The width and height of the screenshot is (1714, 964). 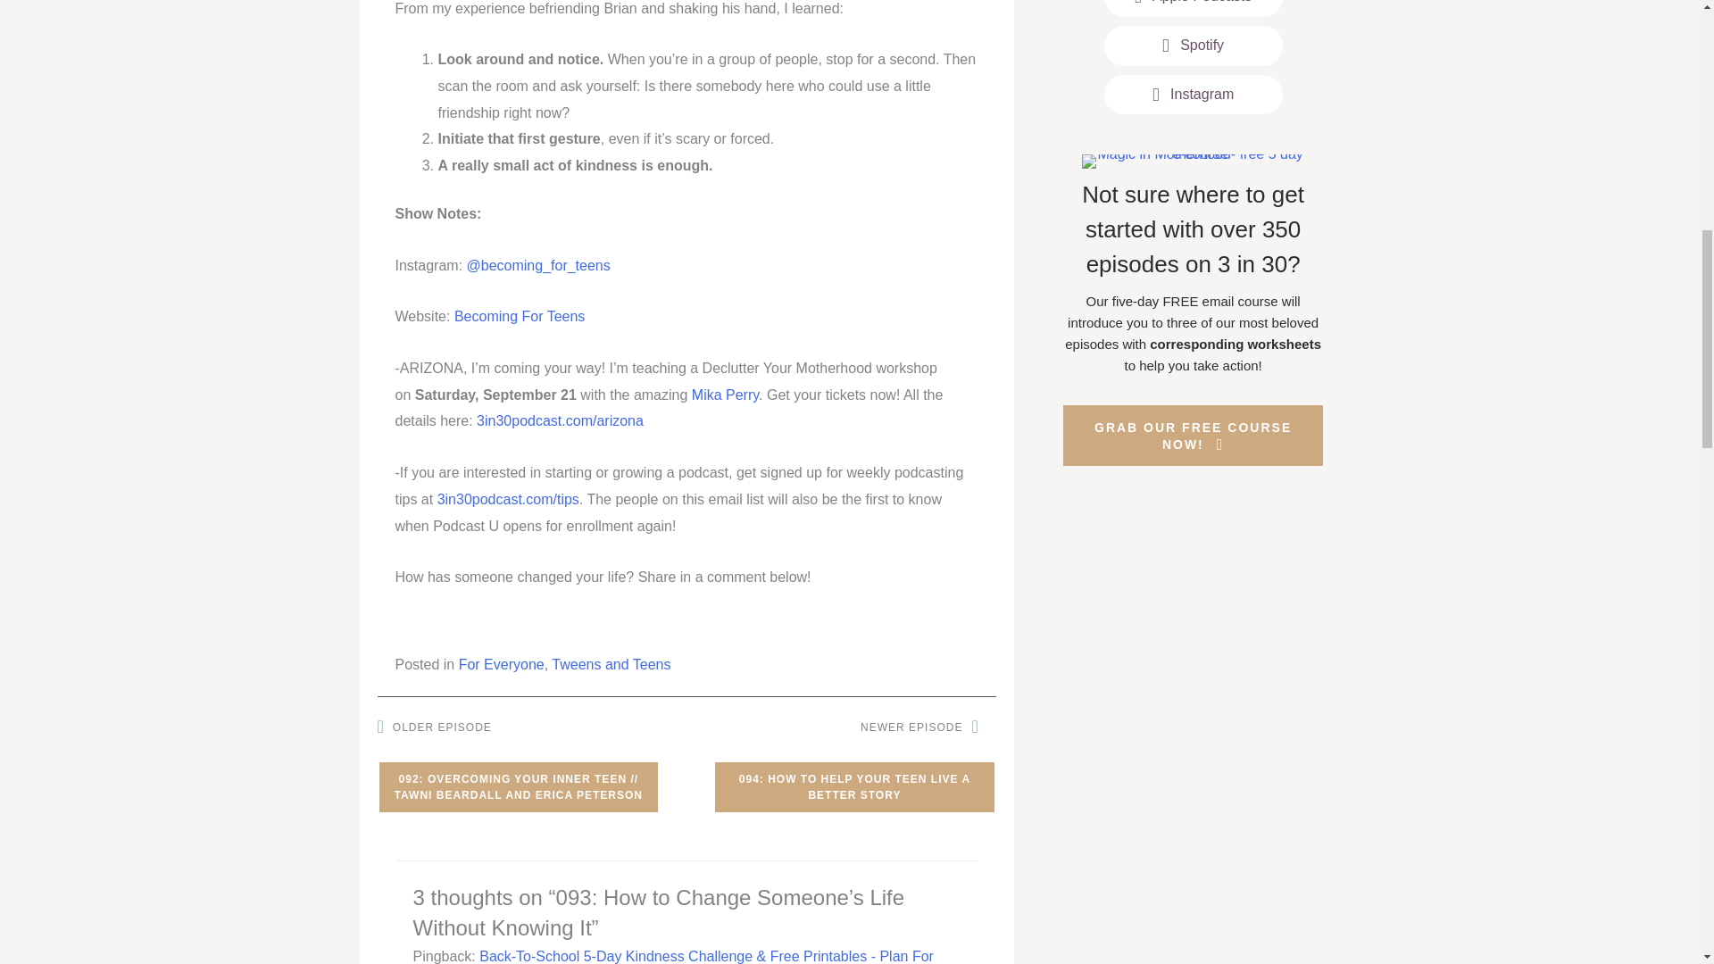 What do you see at coordinates (1193, 95) in the screenshot?
I see `Instagram` at bounding box center [1193, 95].